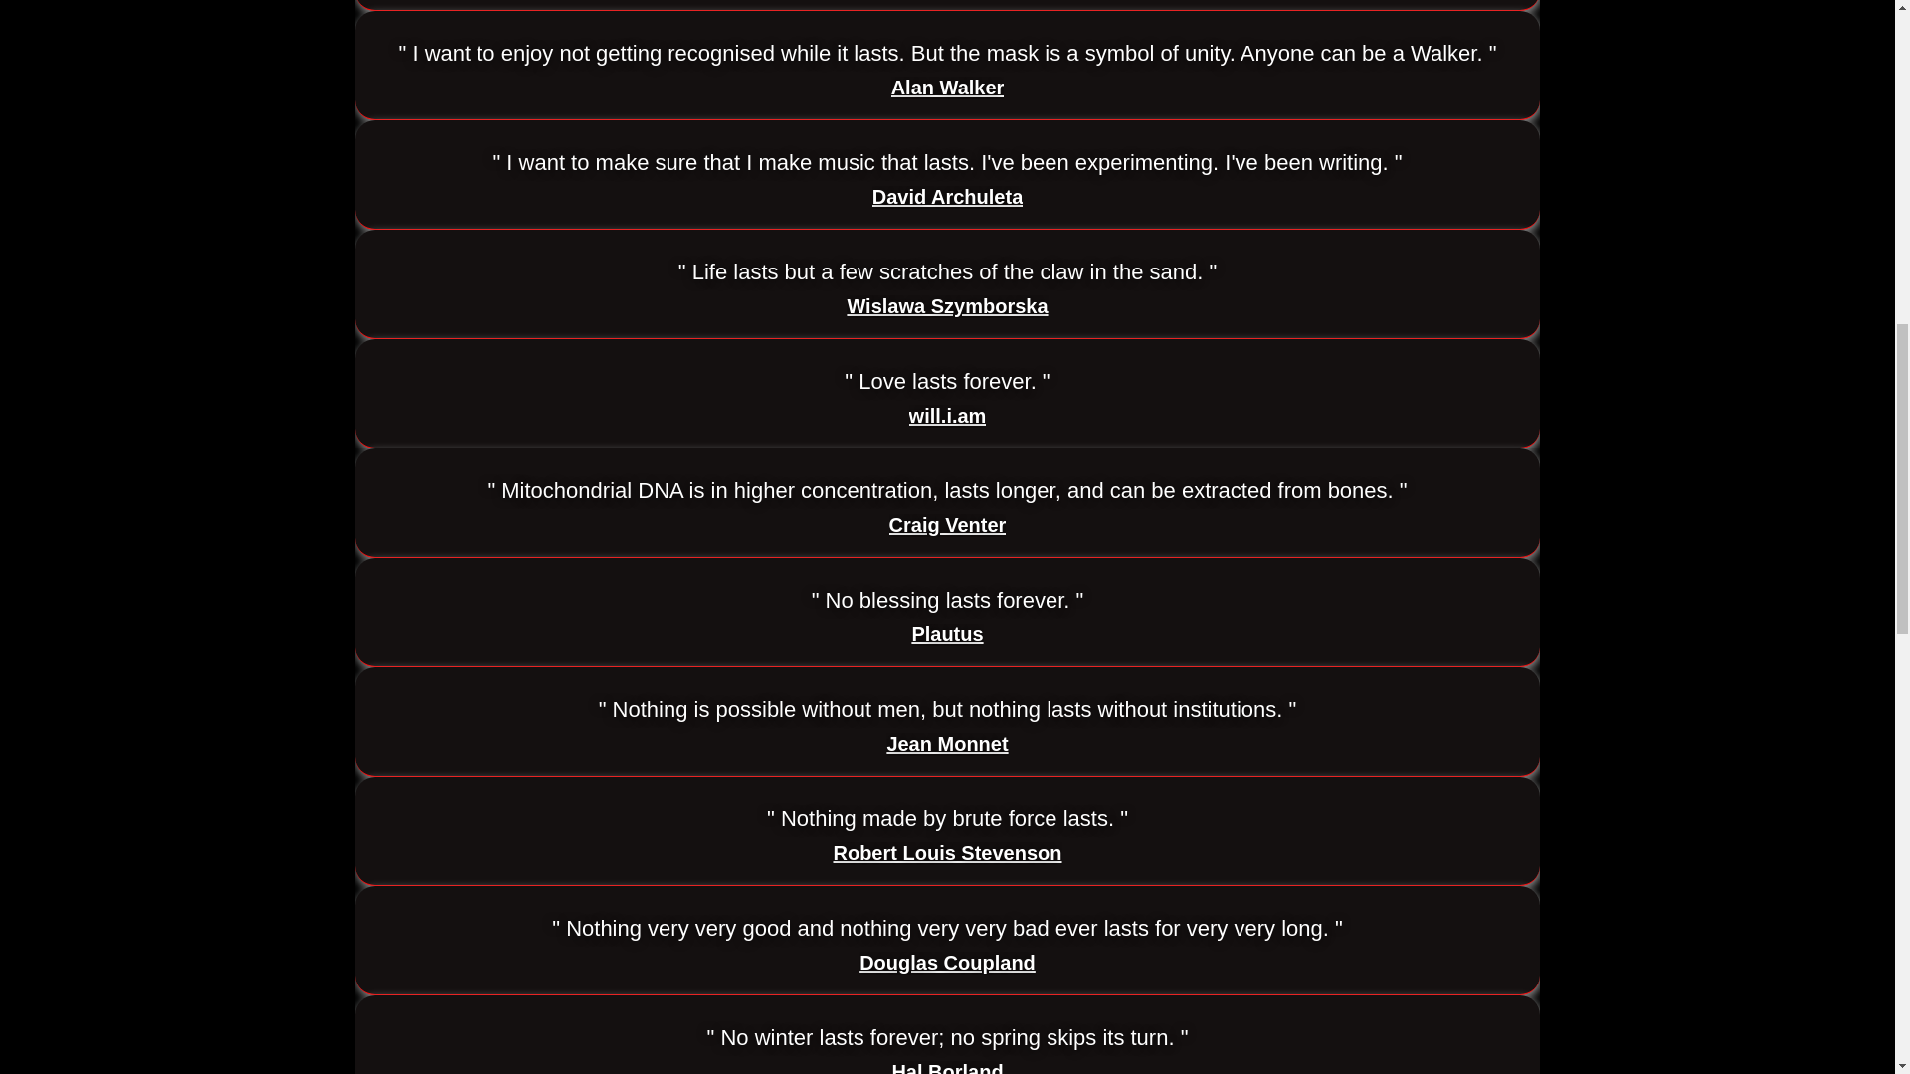 The image size is (1910, 1074). What do you see at coordinates (947, 272) in the screenshot?
I see `" Life lasts but a few scratches of the claw in the sand. "` at bounding box center [947, 272].